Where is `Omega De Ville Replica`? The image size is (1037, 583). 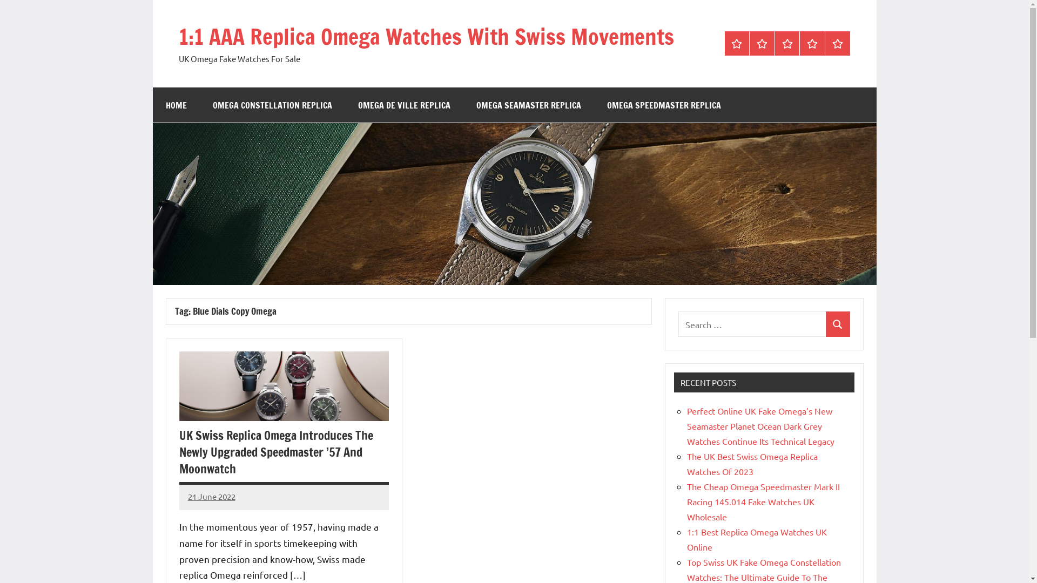
Omega De Ville Replica is located at coordinates (787, 44).